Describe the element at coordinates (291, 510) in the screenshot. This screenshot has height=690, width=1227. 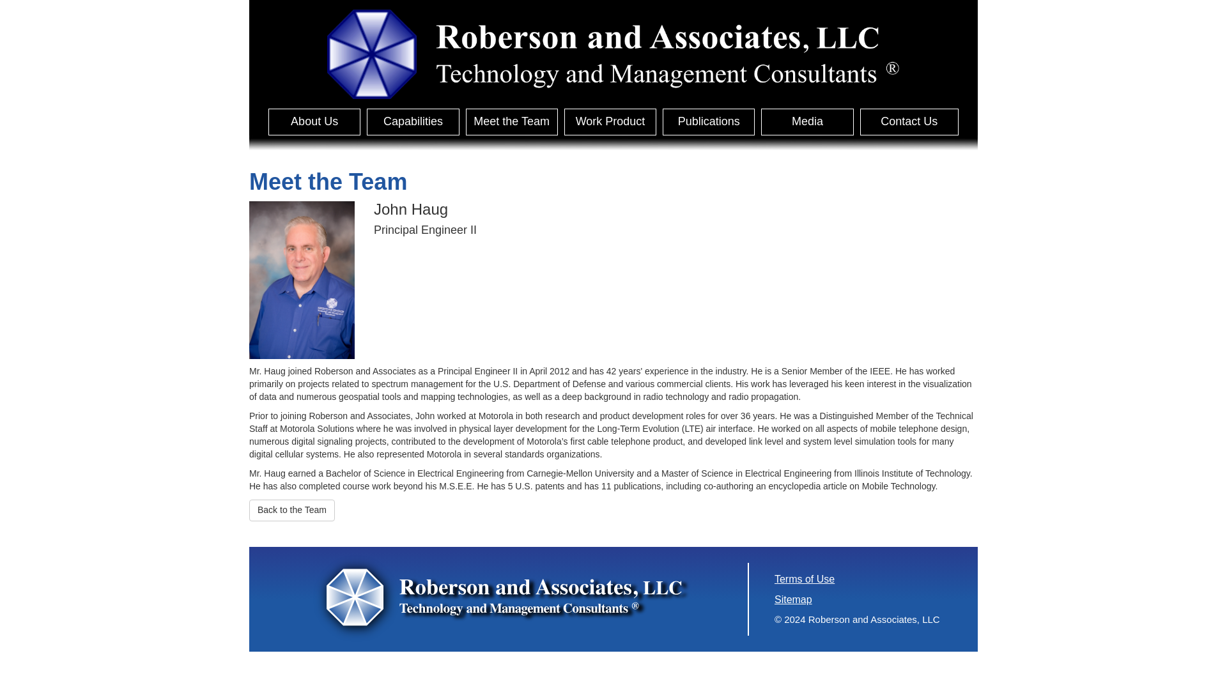
I see `Back to the Team` at that location.